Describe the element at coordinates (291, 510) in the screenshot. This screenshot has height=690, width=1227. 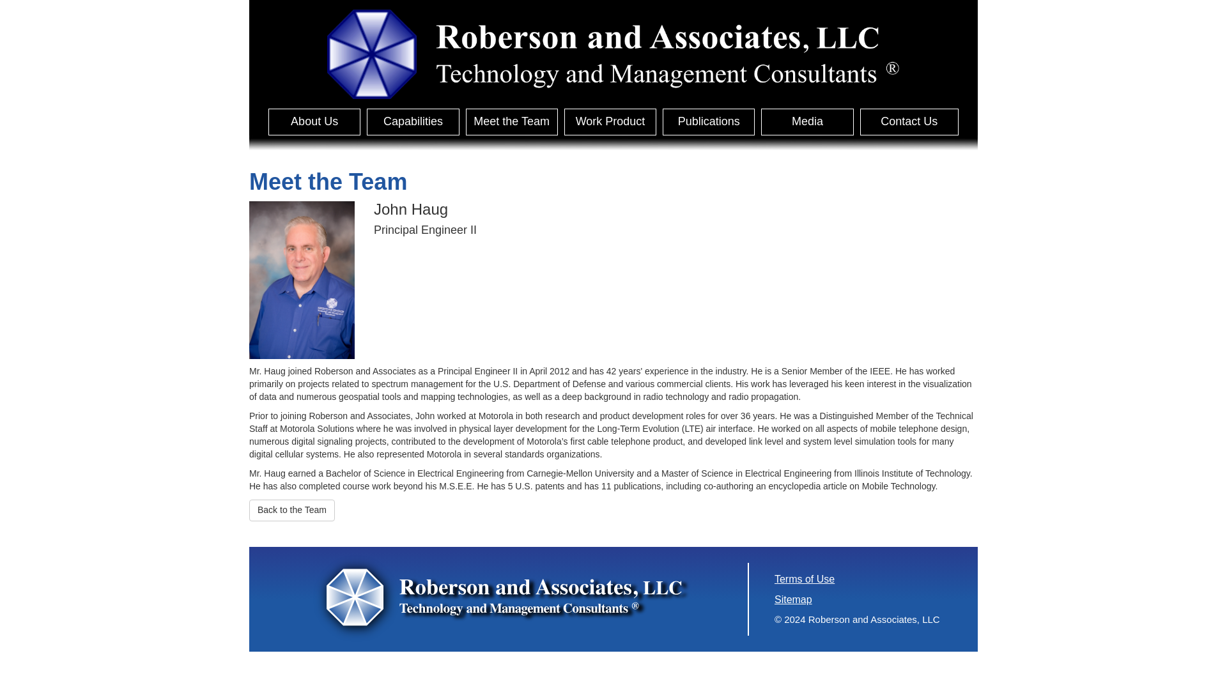
I see `Back to the Team` at that location.